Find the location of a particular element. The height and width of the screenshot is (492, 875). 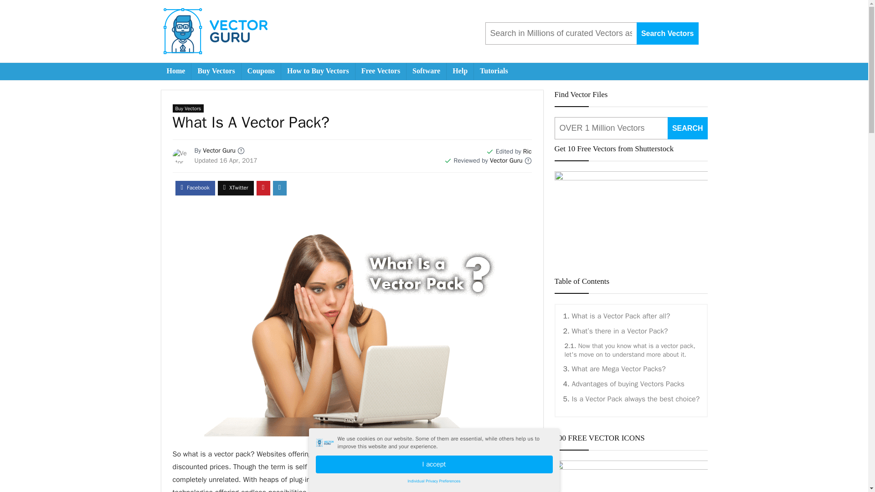

Vector Guru is located at coordinates (219, 150).